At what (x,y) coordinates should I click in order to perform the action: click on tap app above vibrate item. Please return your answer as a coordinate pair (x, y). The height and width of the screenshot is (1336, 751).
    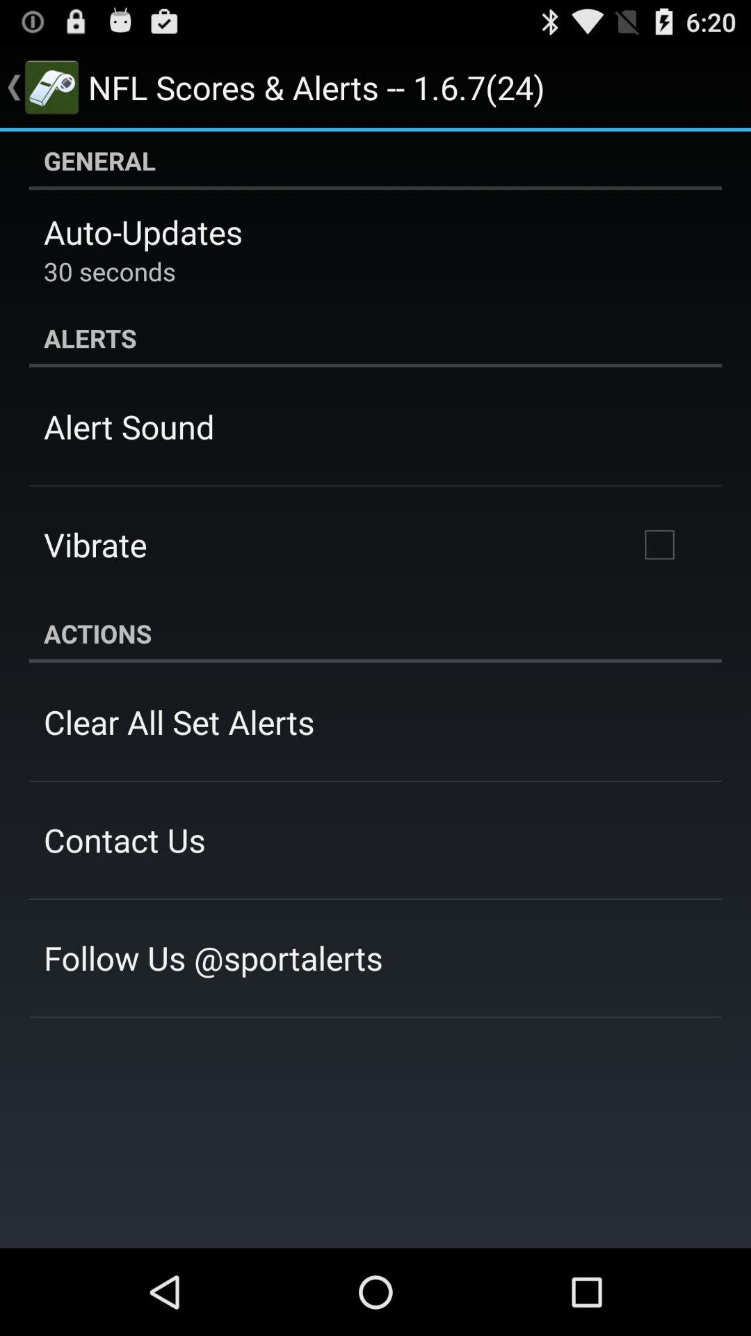
    Looking at the image, I should click on (129, 427).